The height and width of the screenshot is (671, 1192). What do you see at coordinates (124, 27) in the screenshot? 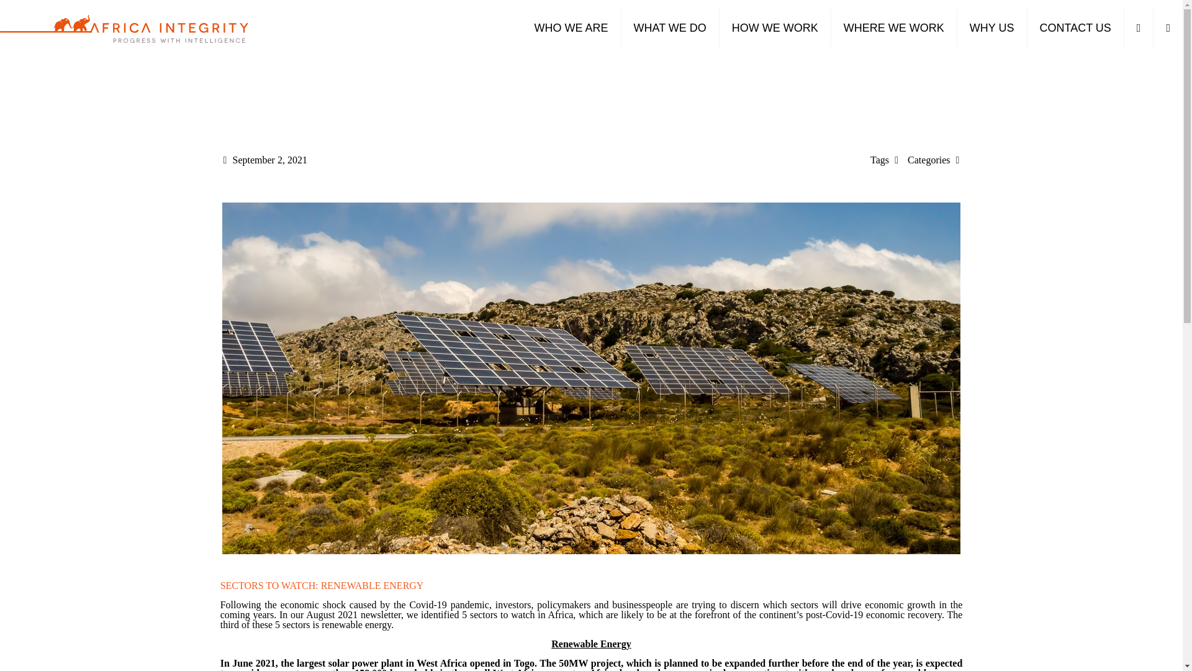
I see `Africa Integrity` at bounding box center [124, 27].